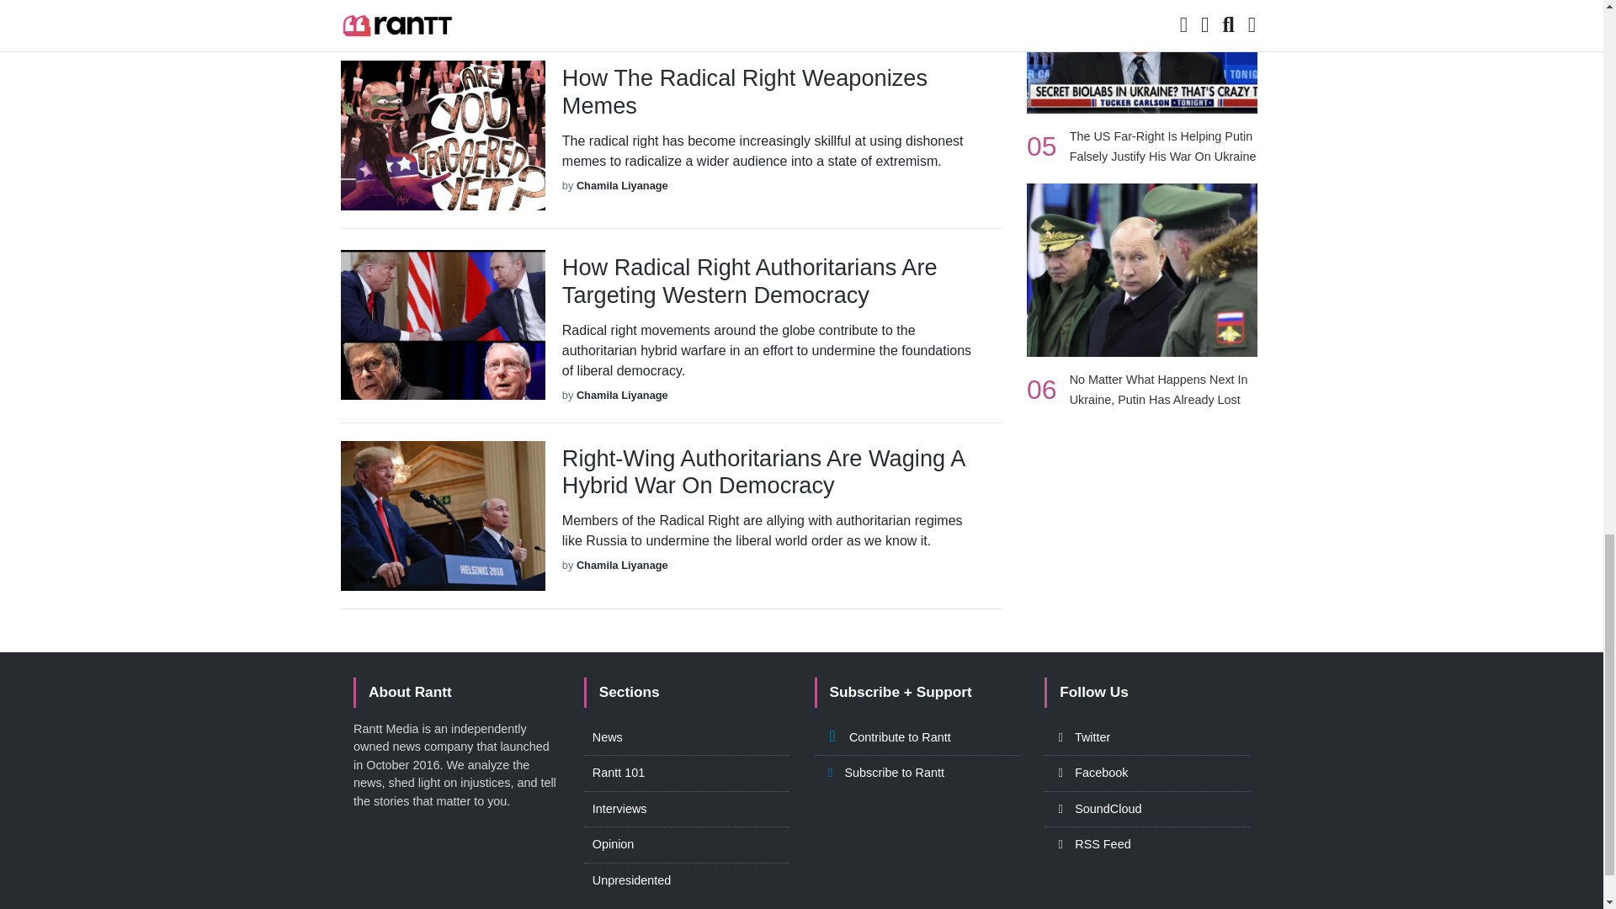 Image resolution: width=1616 pixels, height=909 pixels. Describe the element at coordinates (623, 185) in the screenshot. I see `Chamila Liyanage` at that location.